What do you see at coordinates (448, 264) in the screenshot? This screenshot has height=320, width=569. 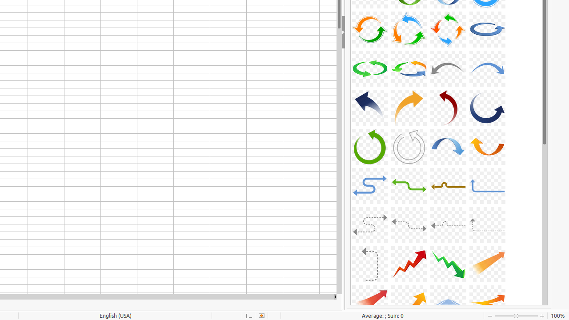 I see `A43-TrendArrow-Green-GoDown` at bounding box center [448, 264].